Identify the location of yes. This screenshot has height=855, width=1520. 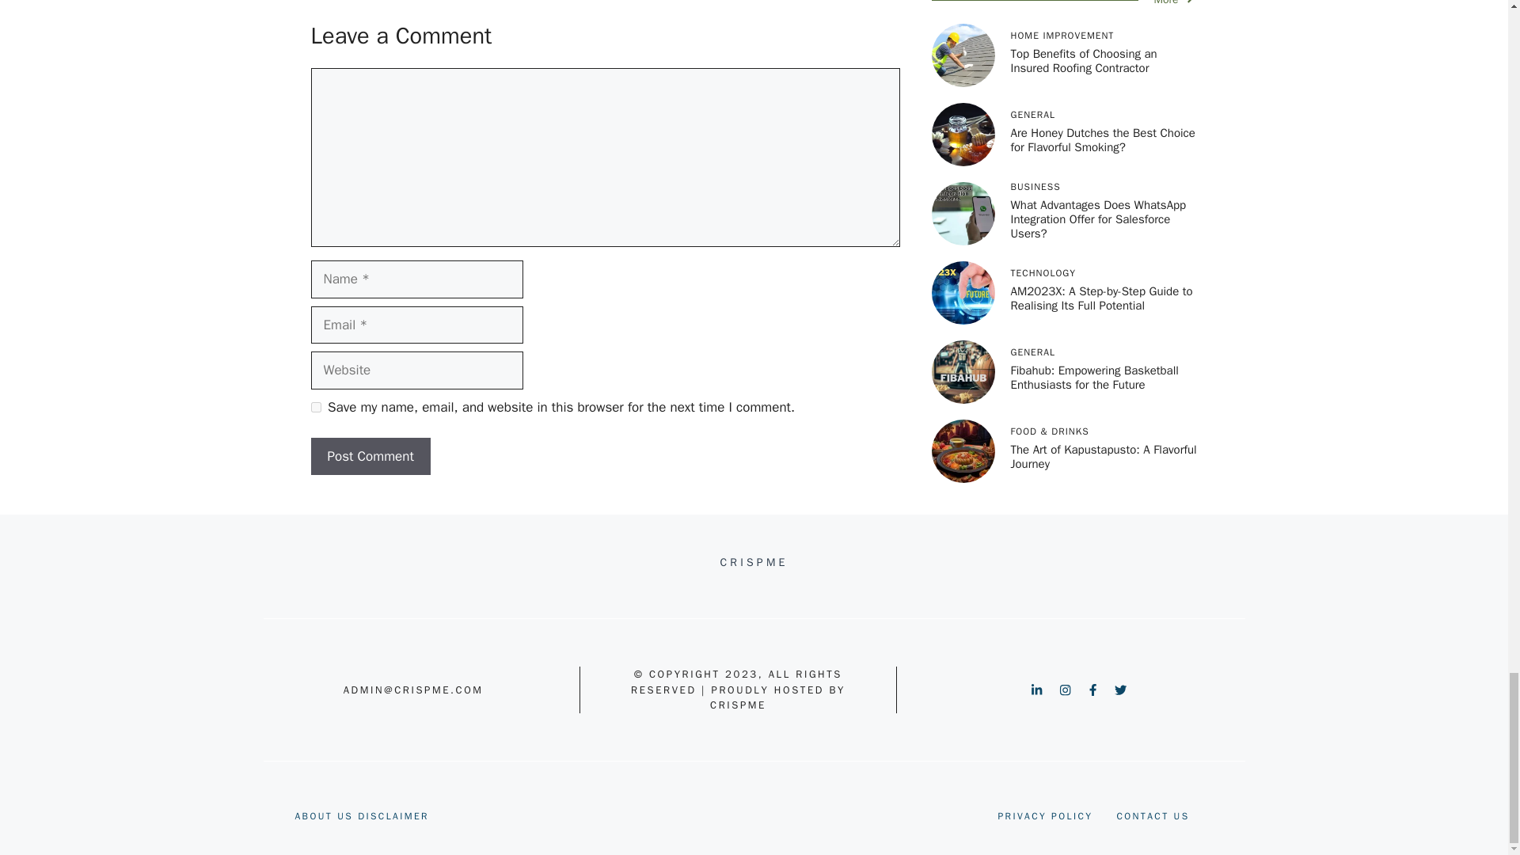
(315, 407).